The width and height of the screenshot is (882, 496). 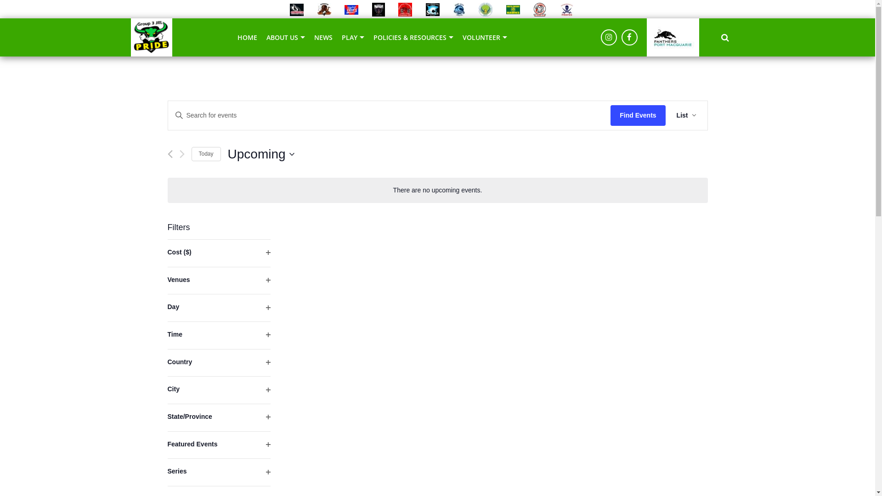 I want to click on Series
Open filter, so click(x=219, y=472).